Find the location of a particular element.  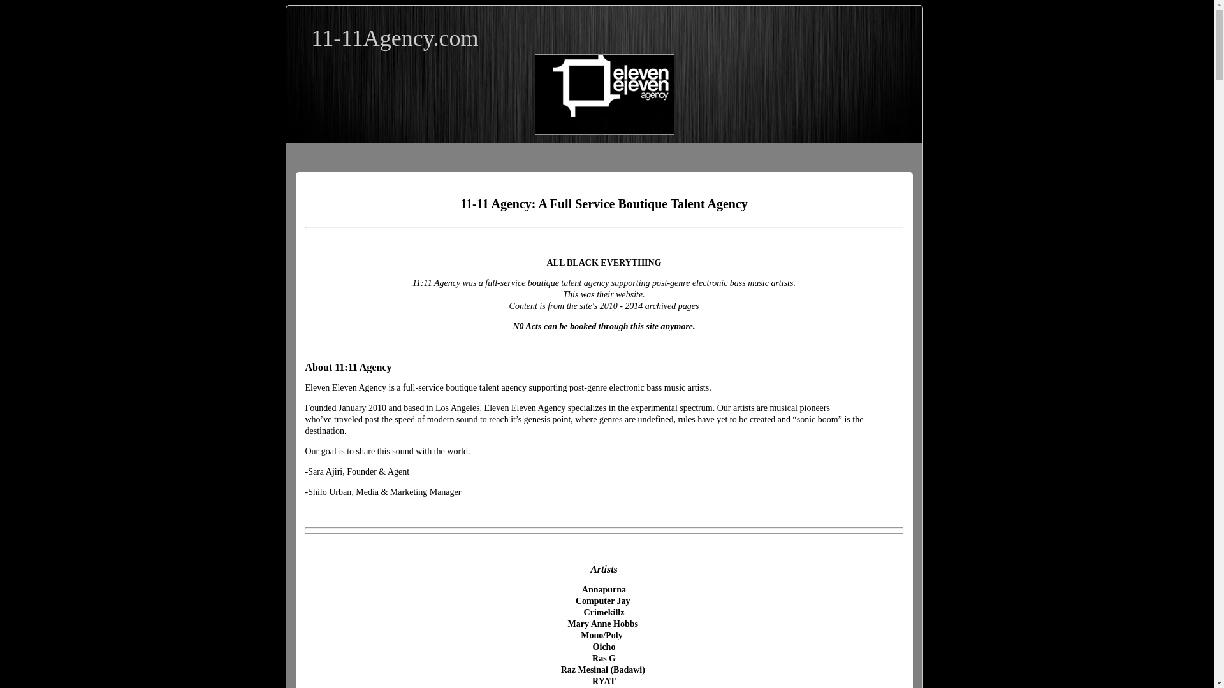

11-11Agency.com is located at coordinates (395, 38).